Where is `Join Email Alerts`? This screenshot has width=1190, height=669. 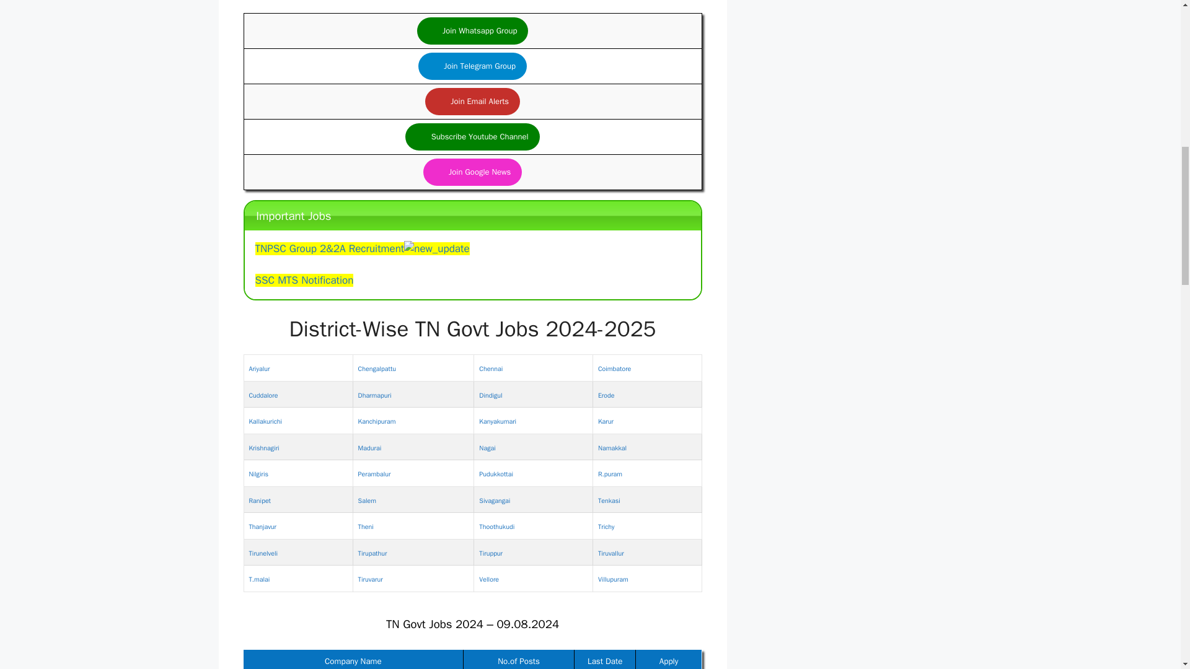 Join Email Alerts is located at coordinates (472, 101).